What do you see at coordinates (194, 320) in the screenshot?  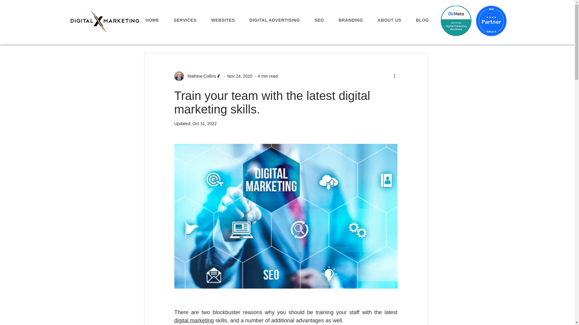 I see `digital marketing` at bounding box center [194, 320].